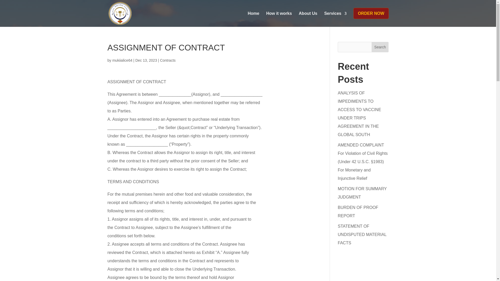 This screenshot has width=500, height=281. Describe the element at coordinates (253, 17) in the screenshot. I see `Home` at that location.